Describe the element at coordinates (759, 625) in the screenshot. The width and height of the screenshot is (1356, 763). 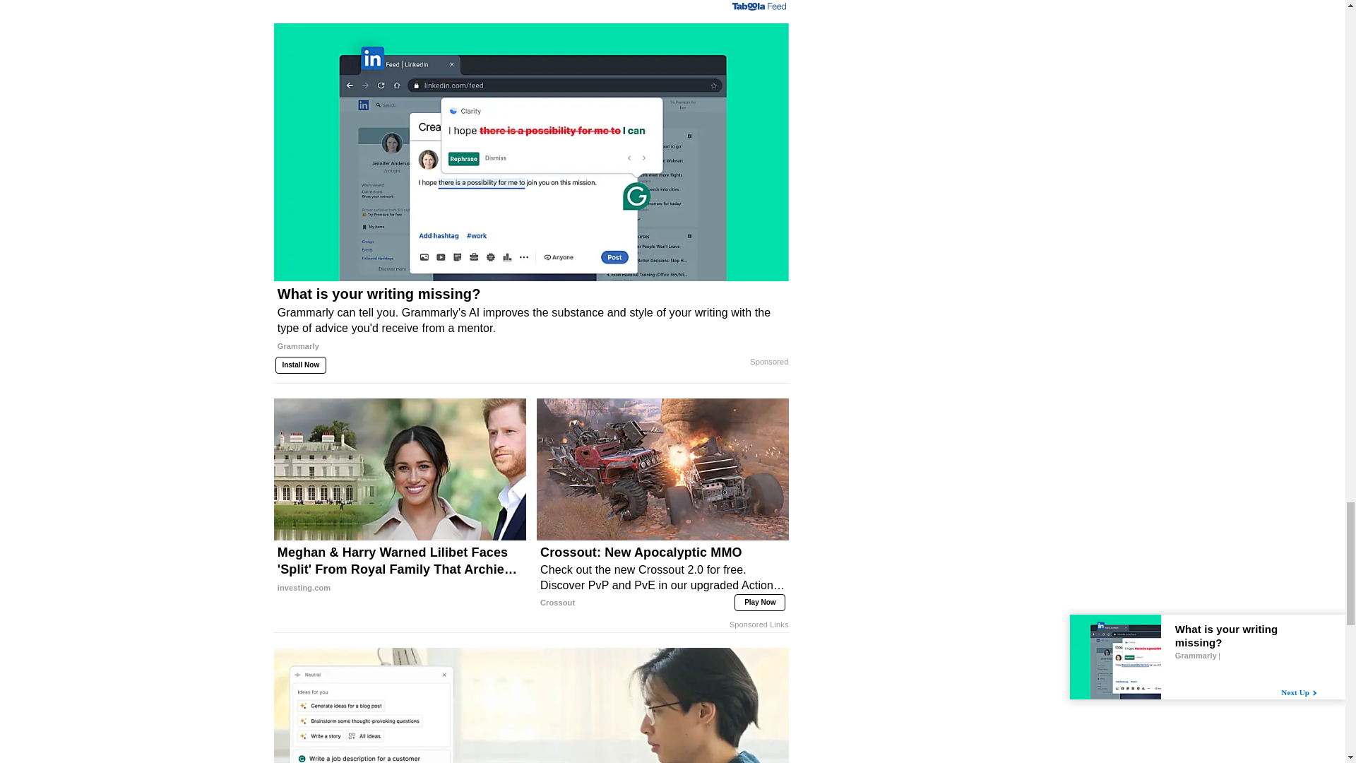
I see `Sponsored Links` at that location.